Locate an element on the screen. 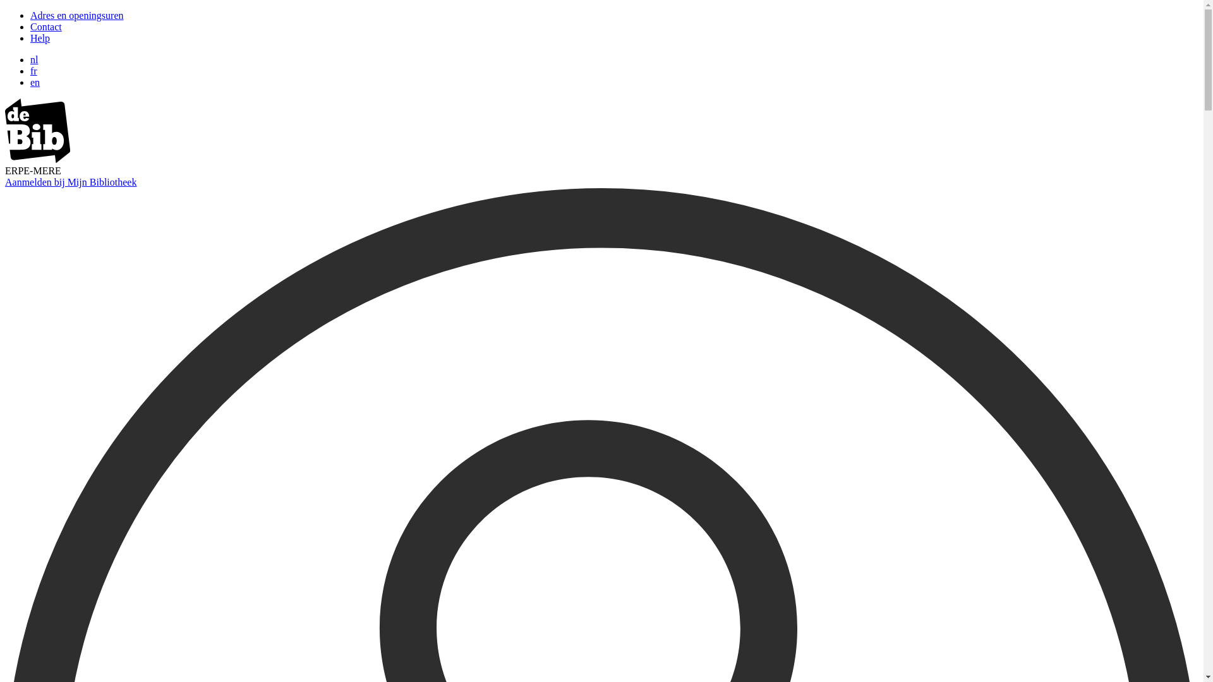  image/svg+xml is located at coordinates (38, 159).